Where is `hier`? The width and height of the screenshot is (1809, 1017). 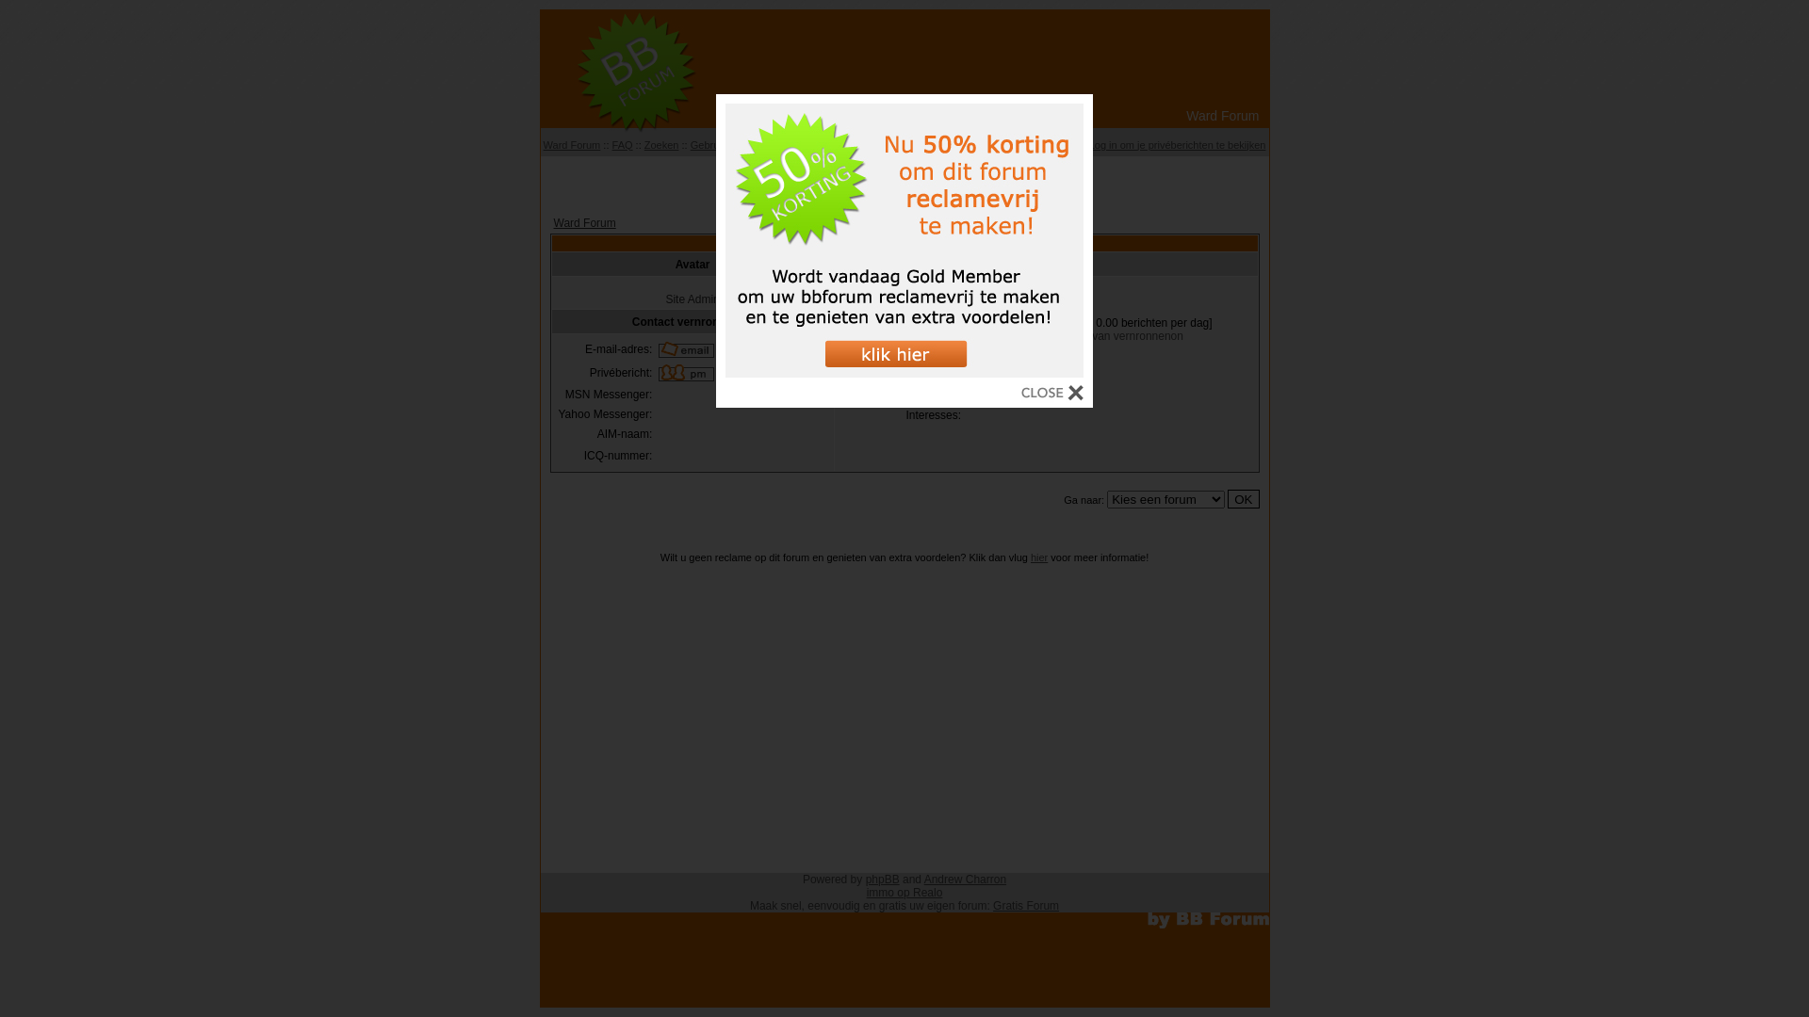
hier is located at coordinates (1039, 557).